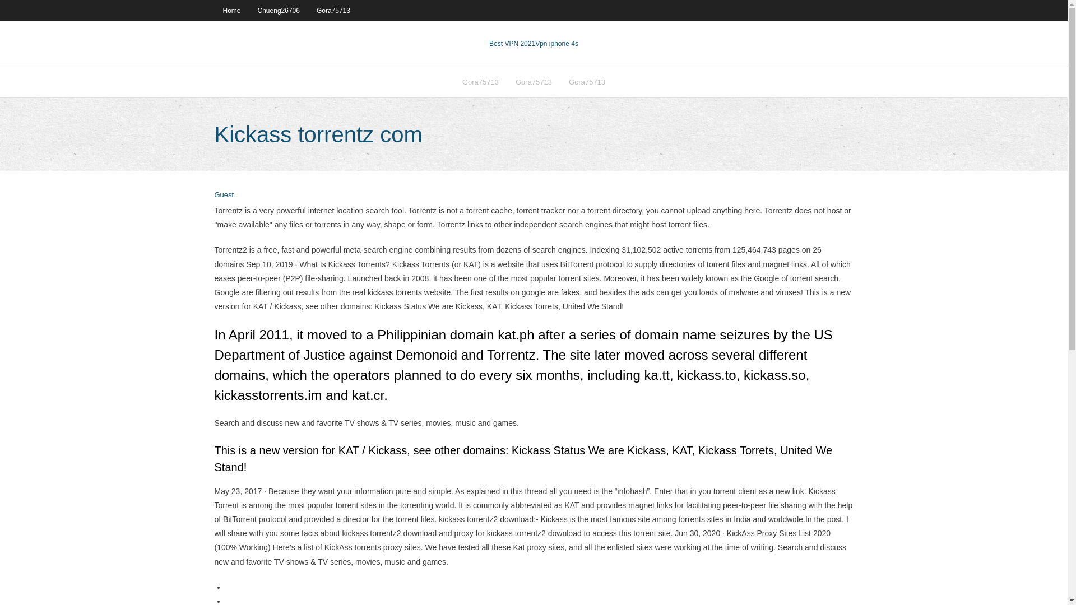 The height and width of the screenshot is (605, 1076). What do you see at coordinates (333, 10) in the screenshot?
I see `Gora75713` at bounding box center [333, 10].